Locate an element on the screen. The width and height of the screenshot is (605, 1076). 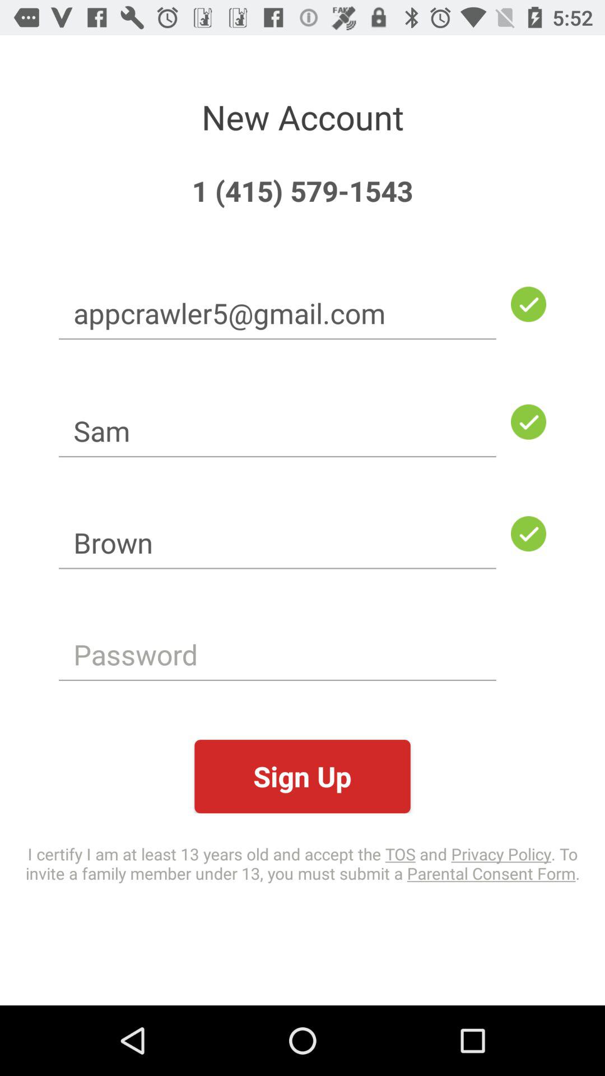
launch the icon below the sam is located at coordinates (277, 542).